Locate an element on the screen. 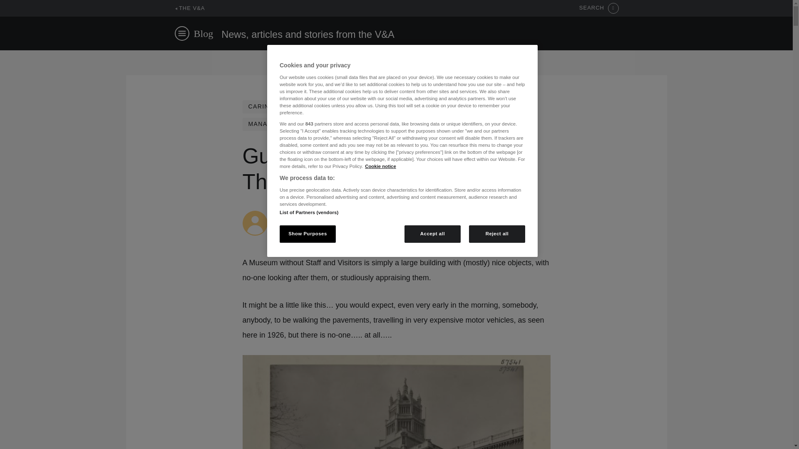  Steve Woodhouse is located at coordinates (300, 215).